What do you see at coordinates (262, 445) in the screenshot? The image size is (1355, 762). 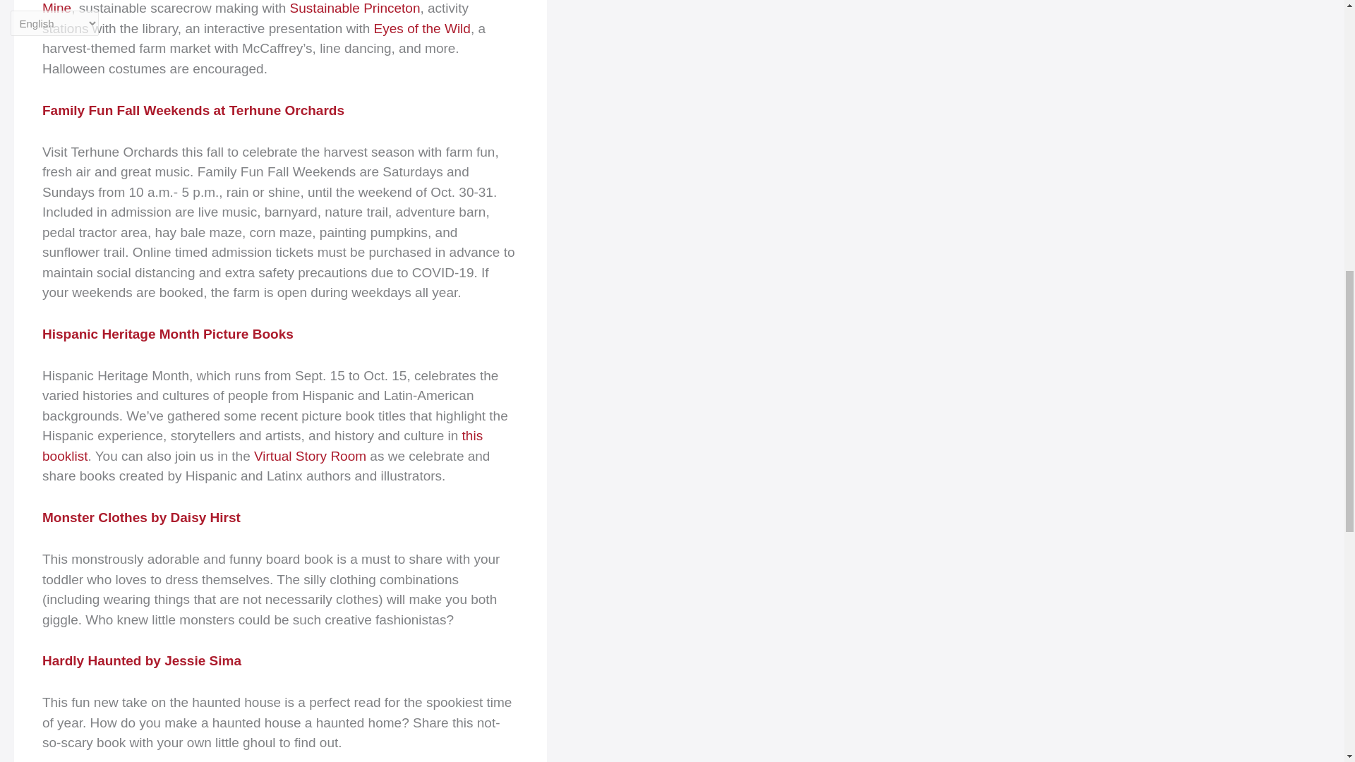 I see `this booklist` at bounding box center [262, 445].